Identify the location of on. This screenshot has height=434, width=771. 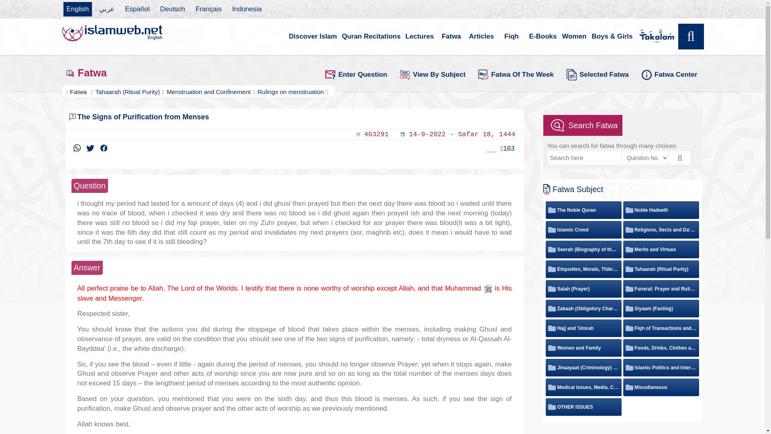
(628, 328).